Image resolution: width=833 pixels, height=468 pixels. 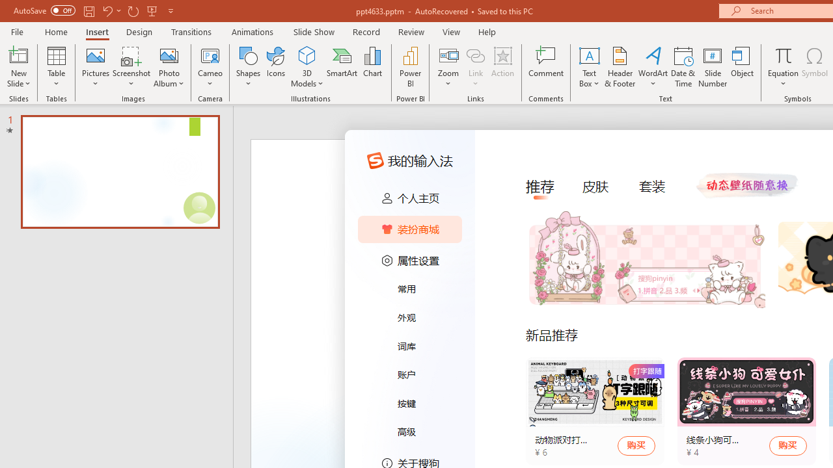 I want to click on Comment, so click(x=547, y=66).